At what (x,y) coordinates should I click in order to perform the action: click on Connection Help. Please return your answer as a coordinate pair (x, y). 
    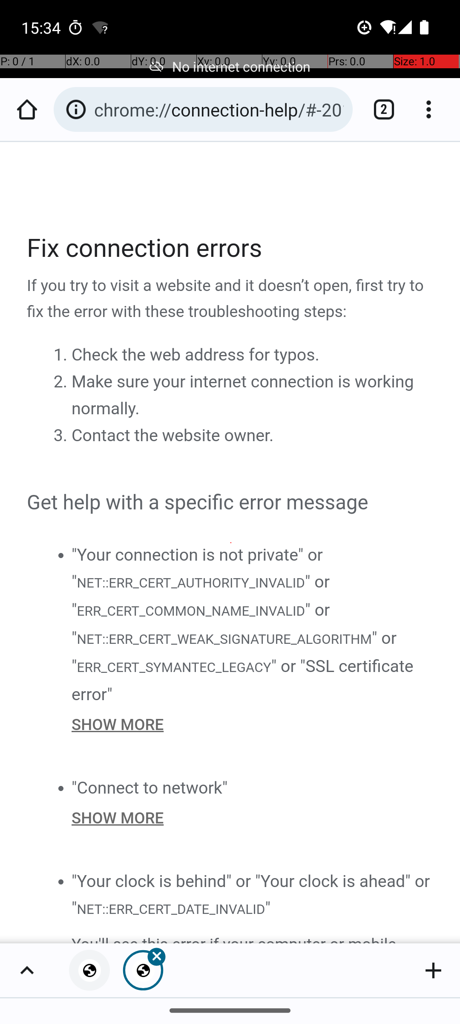
    Looking at the image, I should click on (231, 543).